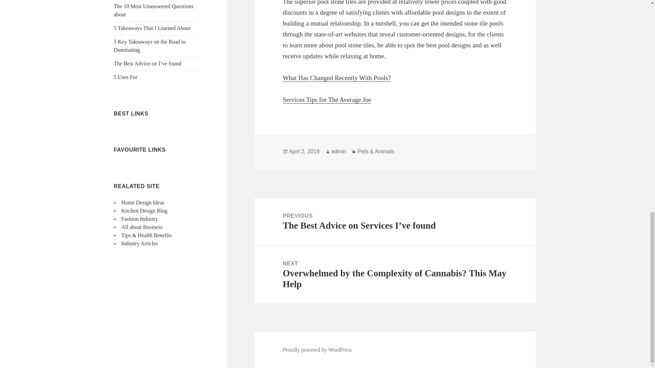 This screenshot has height=368, width=655. What do you see at coordinates (126, 77) in the screenshot?
I see `5 Uses For` at bounding box center [126, 77].